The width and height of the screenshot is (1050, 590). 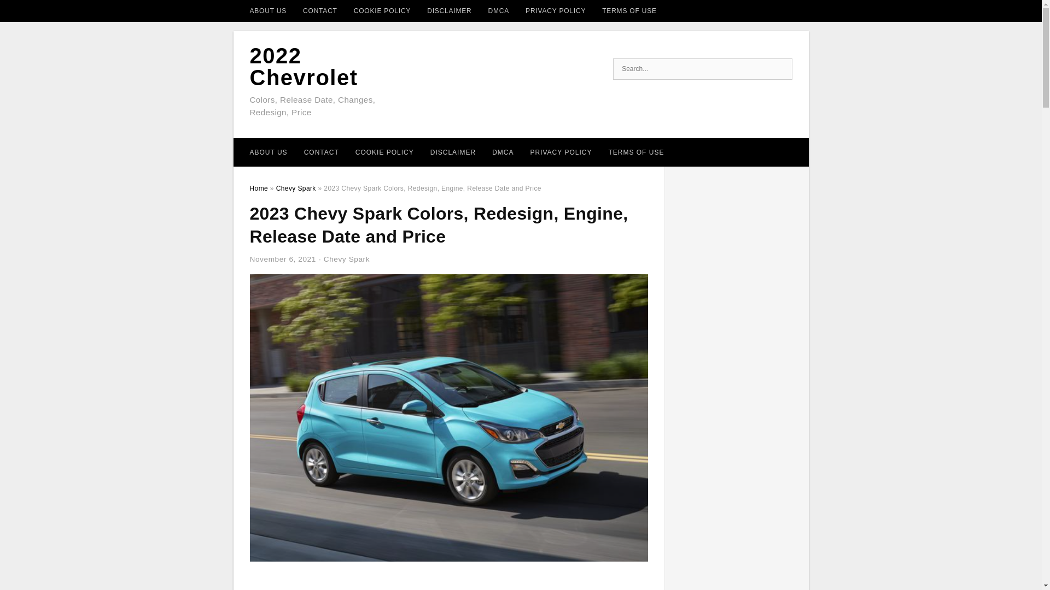 What do you see at coordinates (503, 152) in the screenshot?
I see `DMCA` at bounding box center [503, 152].